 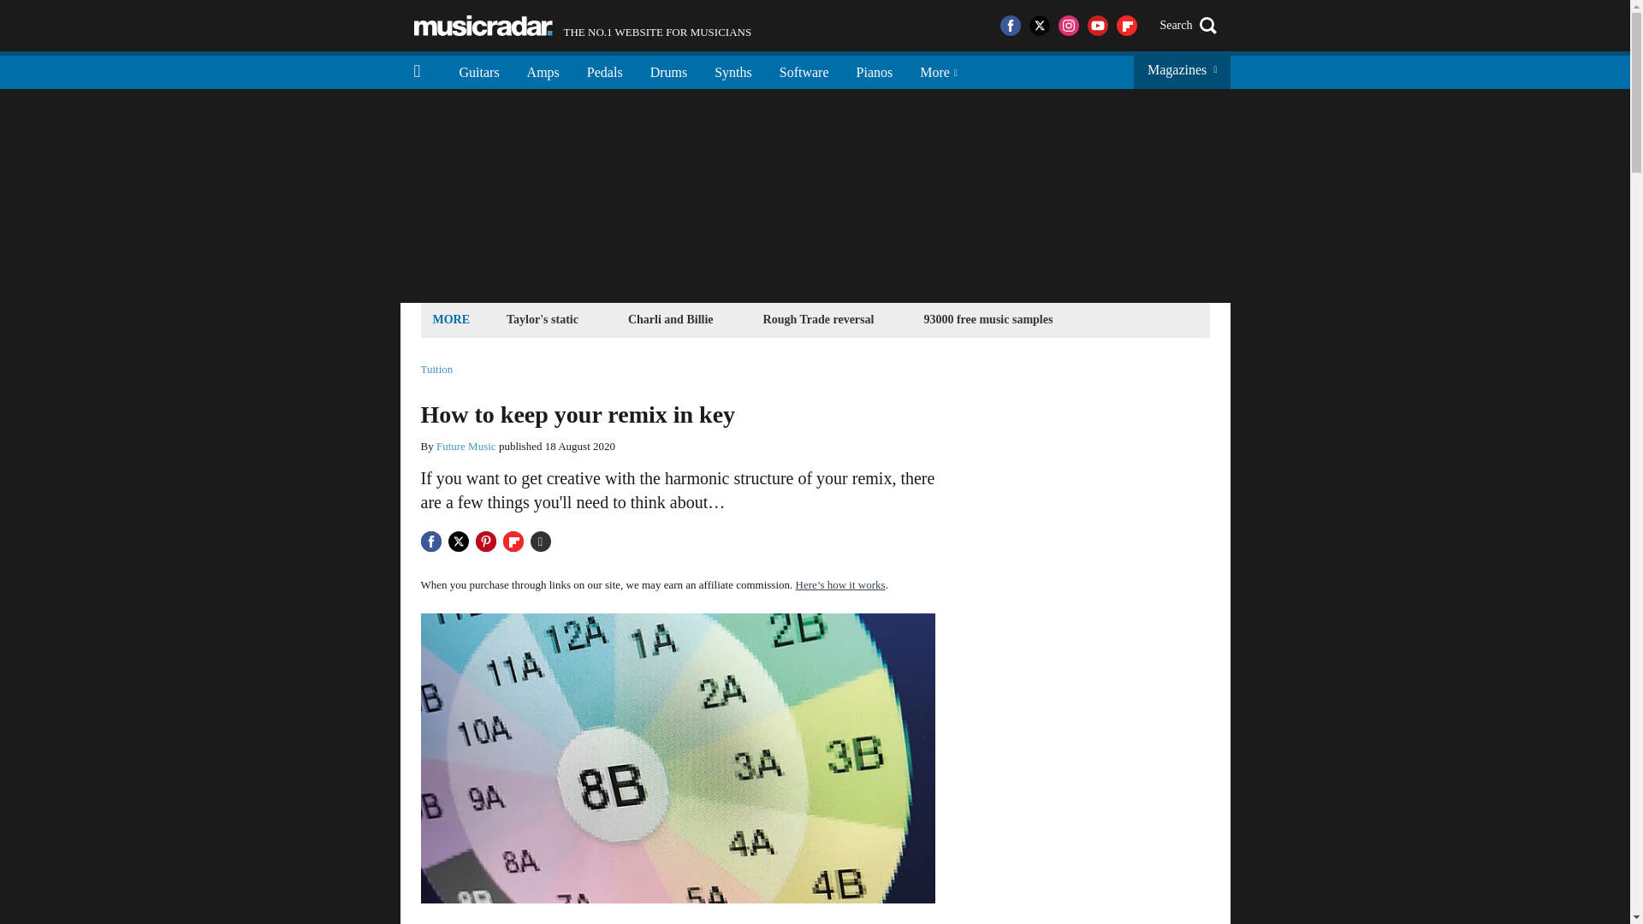 What do you see at coordinates (466, 447) in the screenshot?
I see `Future Music` at bounding box center [466, 447].